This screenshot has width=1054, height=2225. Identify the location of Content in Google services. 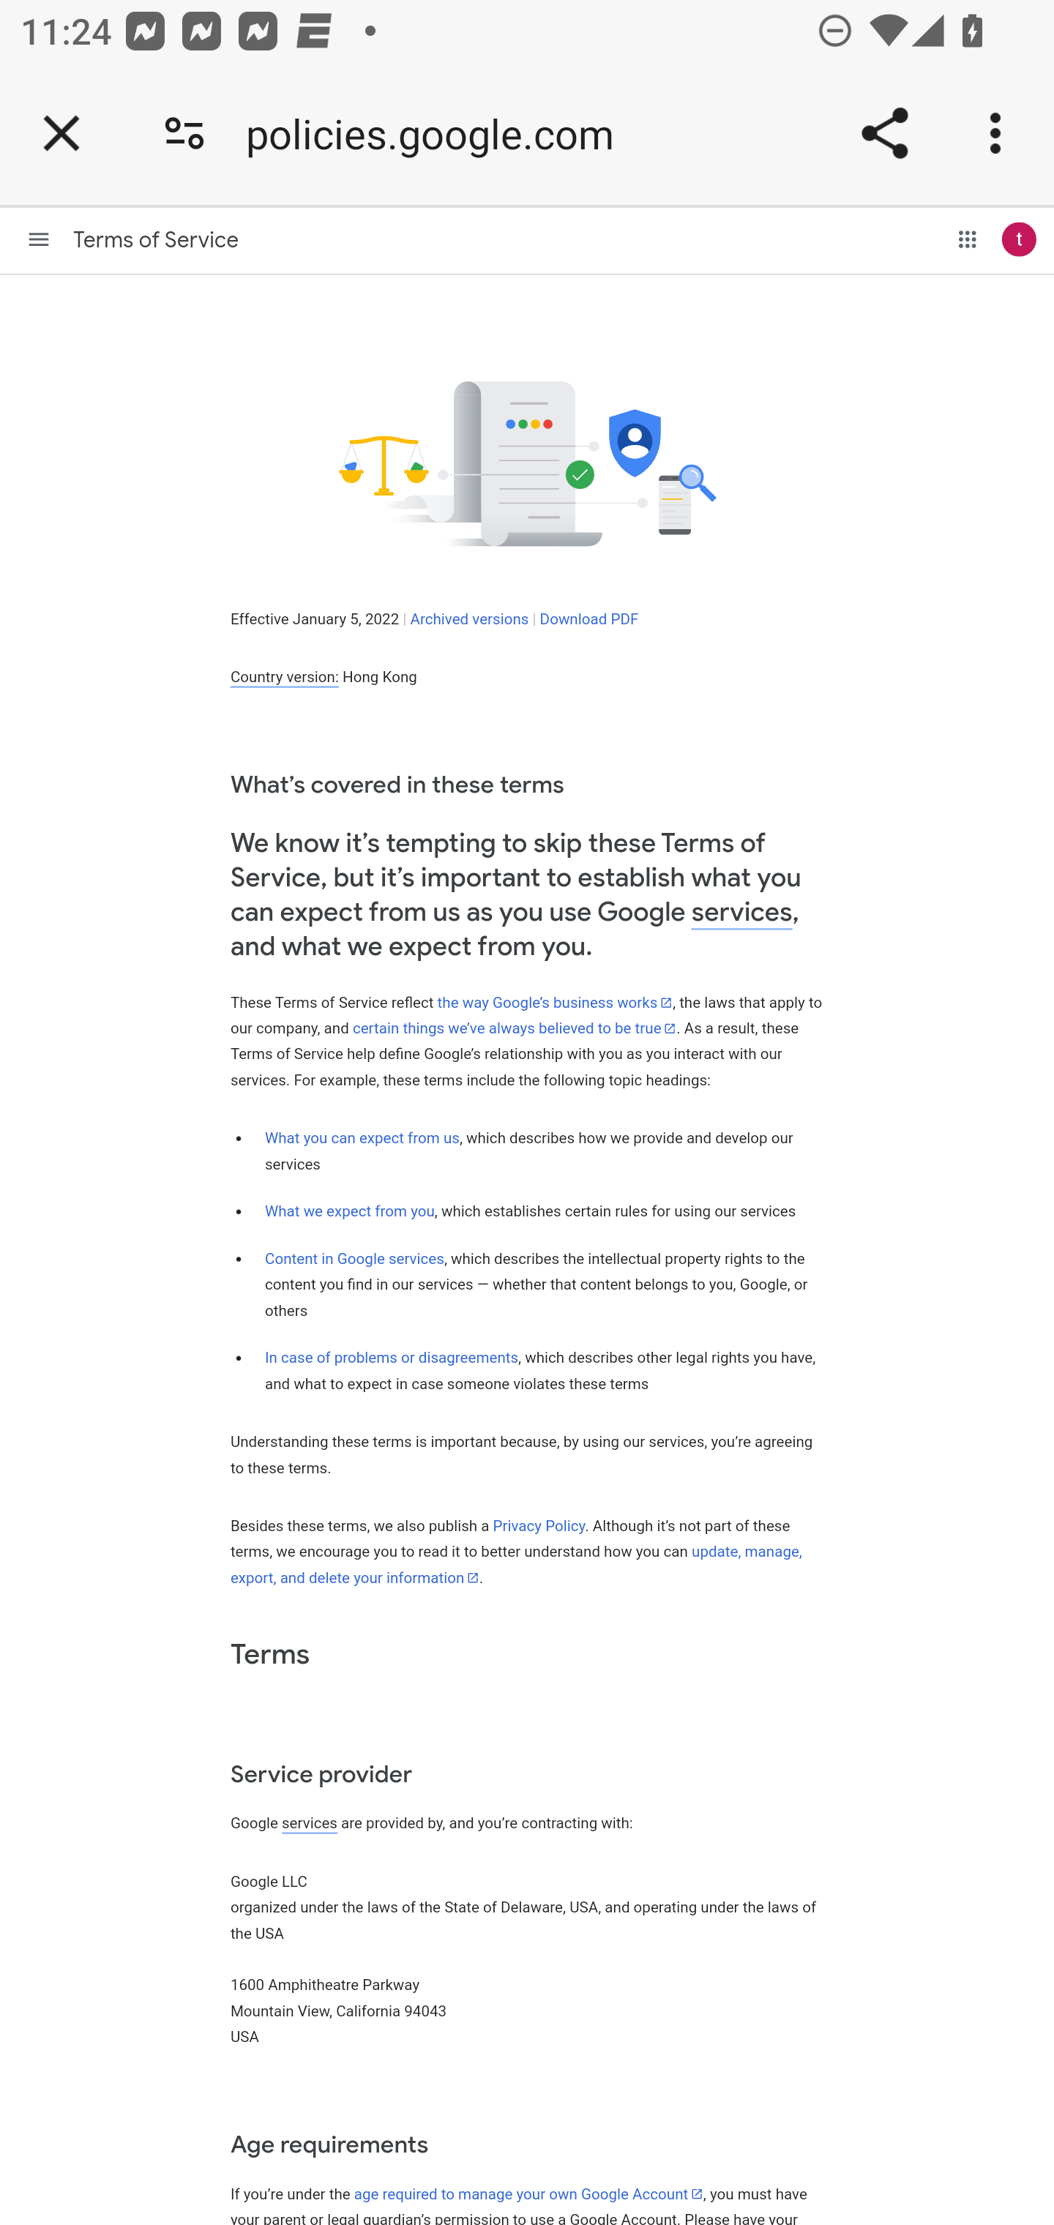
(354, 1259).